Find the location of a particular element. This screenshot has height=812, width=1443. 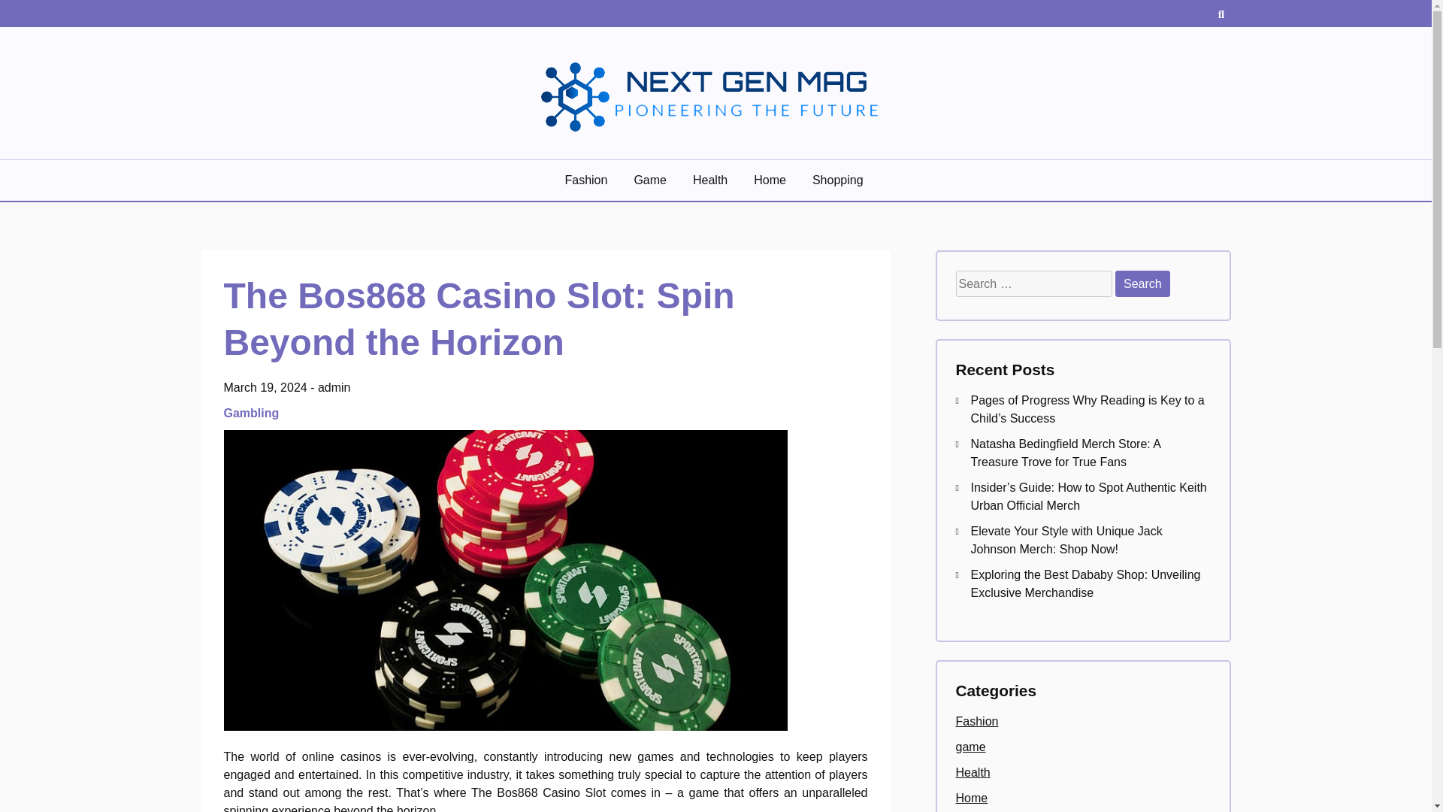

Shopping is located at coordinates (839, 180).